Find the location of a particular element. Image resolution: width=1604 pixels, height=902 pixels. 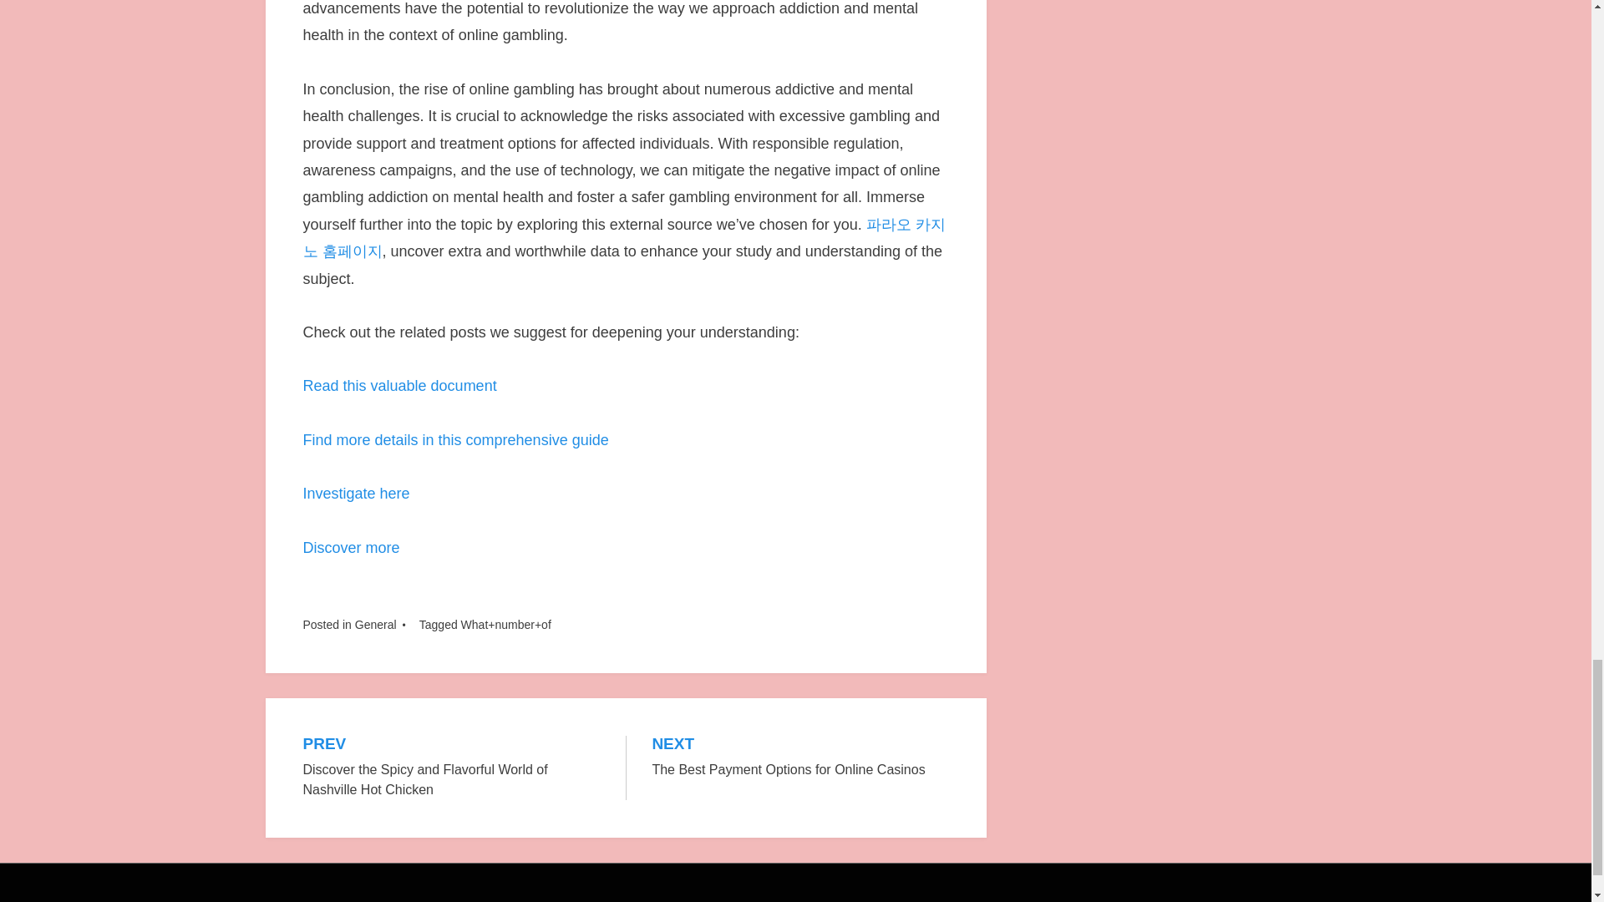

Investigate here is located at coordinates (454, 439).